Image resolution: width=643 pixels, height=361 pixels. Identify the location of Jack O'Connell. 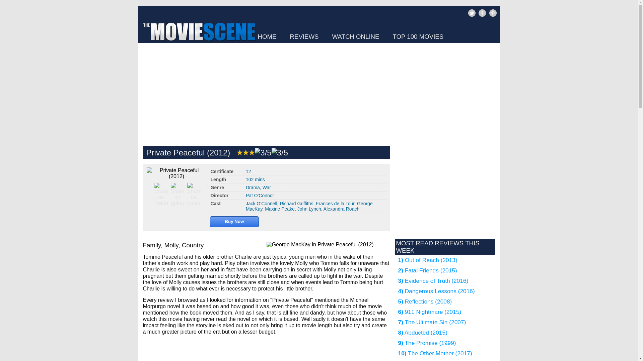
(261, 203).